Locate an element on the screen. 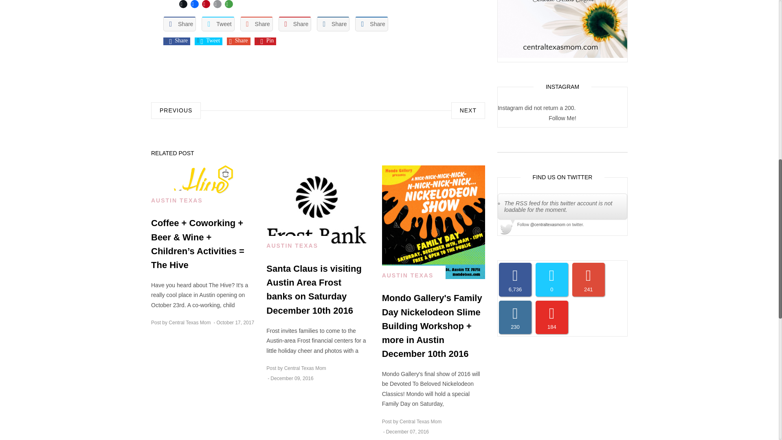  Share on Twitter is located at coordinates (217, 24).